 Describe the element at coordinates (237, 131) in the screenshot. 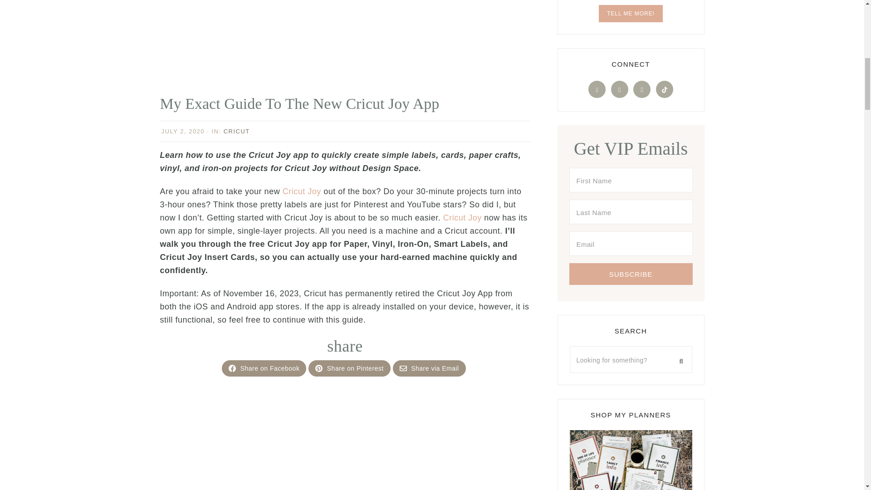

I see `CRICUT` at that location.